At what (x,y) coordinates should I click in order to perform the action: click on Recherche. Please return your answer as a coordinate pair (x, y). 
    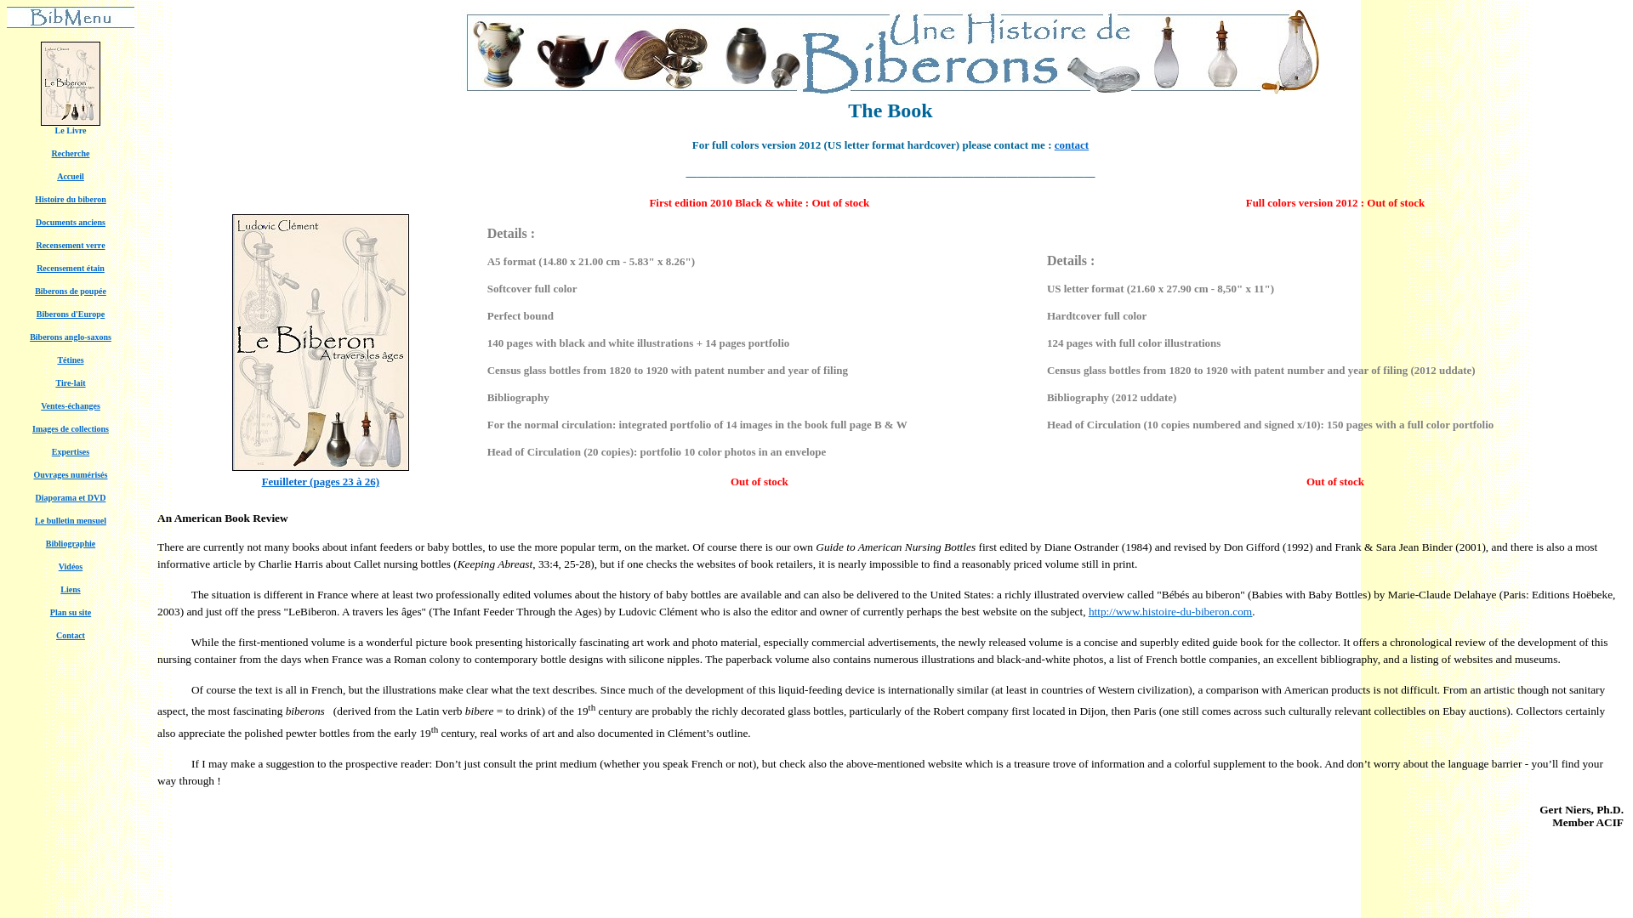
    Looking at the image, I should click on (71, 153).